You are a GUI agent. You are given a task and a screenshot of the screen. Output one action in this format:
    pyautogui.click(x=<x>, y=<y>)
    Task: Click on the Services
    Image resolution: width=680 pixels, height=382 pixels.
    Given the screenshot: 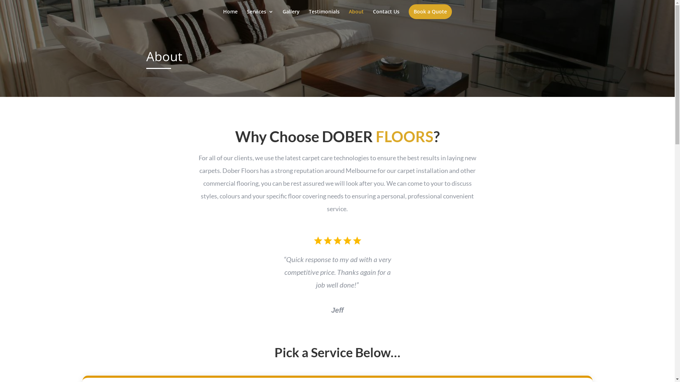 What is the action you would take?
    pyautogui.click(x=260, y=17)
    